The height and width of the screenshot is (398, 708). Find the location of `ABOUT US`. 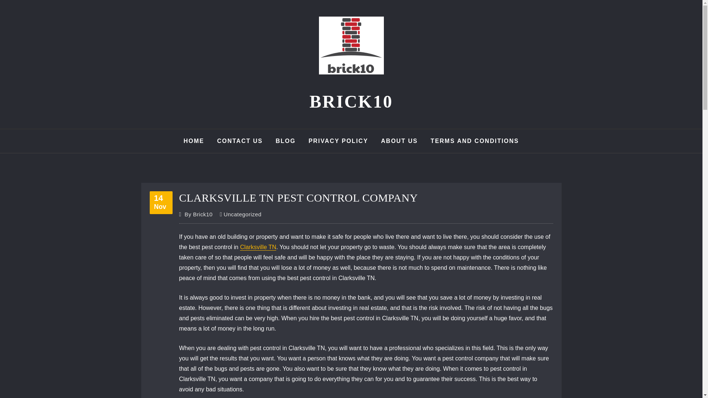

ABOUT US is located at coordinates (339, 141).